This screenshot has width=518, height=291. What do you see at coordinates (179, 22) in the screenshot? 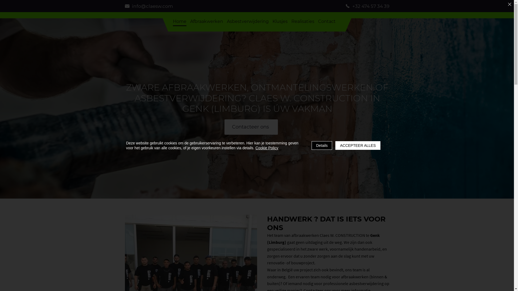
I see `Home` at bounding box center [179, 22].